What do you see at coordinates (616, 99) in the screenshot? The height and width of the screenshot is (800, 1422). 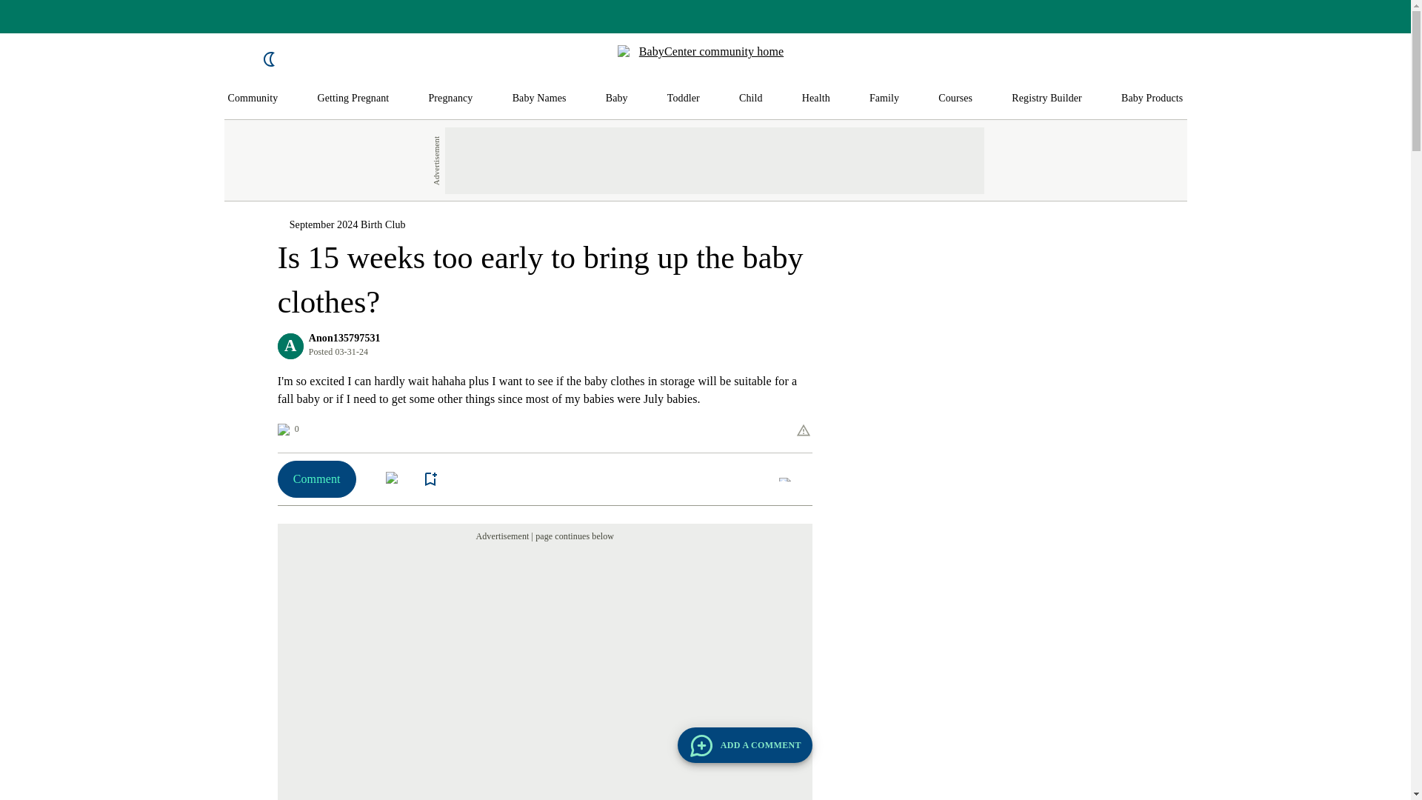 I see `Baby` at bounding box center [616, 99].